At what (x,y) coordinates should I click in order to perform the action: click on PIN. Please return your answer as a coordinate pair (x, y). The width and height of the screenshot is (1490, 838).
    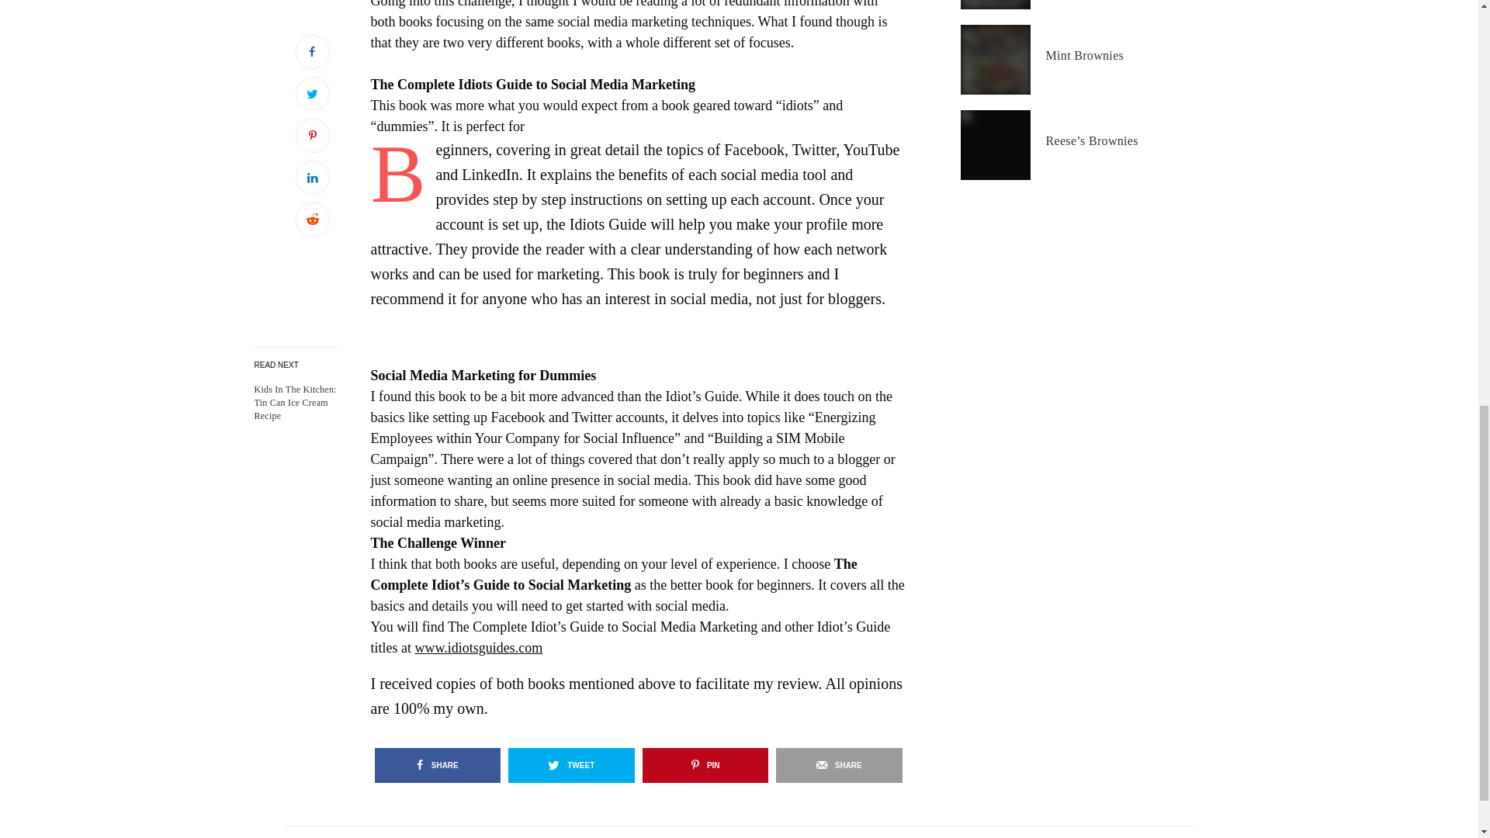
    Looking at the image, I should click on (705, 765).